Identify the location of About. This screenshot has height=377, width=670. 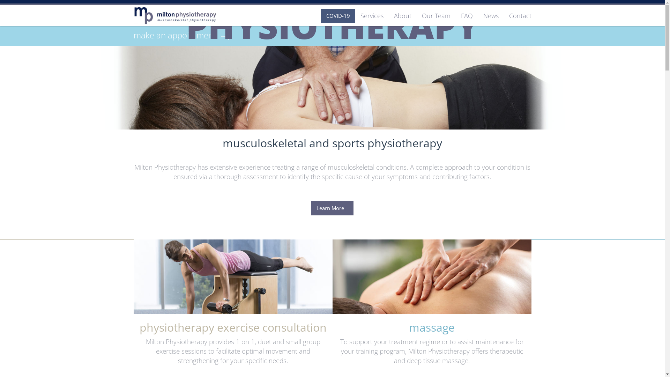
(403, 16).